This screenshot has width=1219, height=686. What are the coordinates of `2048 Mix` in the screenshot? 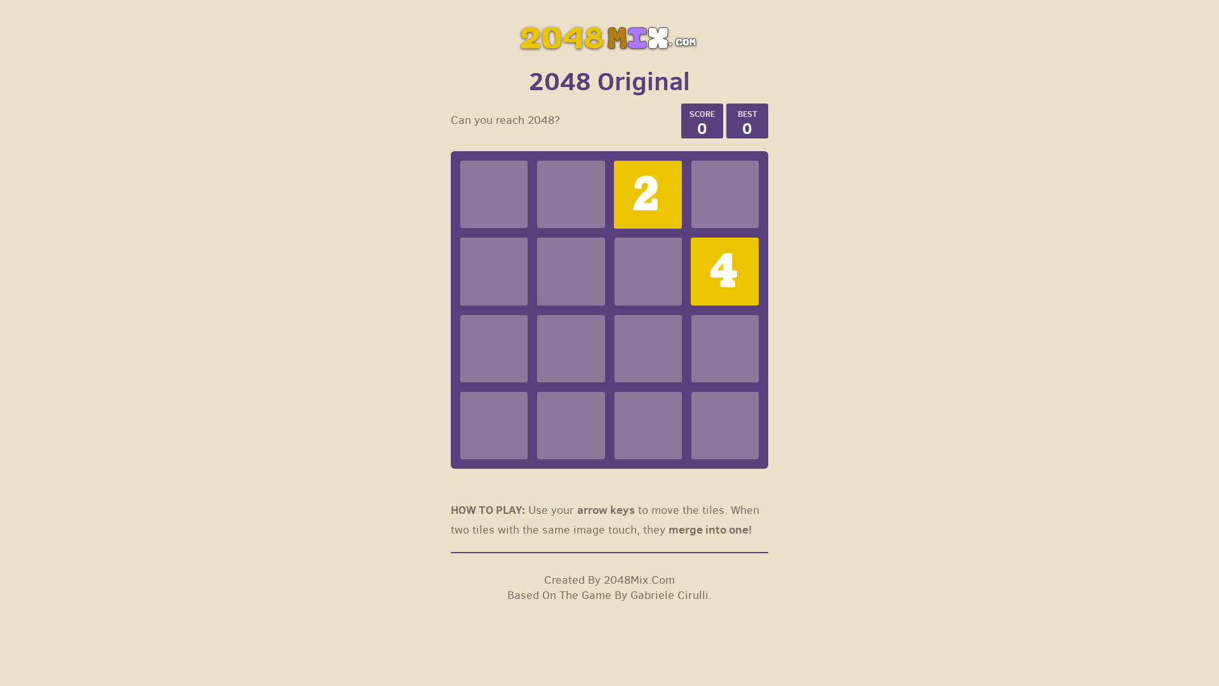 It's located at (609, 37).